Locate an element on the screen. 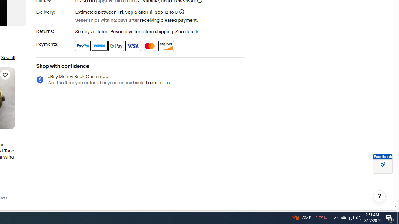  Visa is located at coordinates (133, 46).